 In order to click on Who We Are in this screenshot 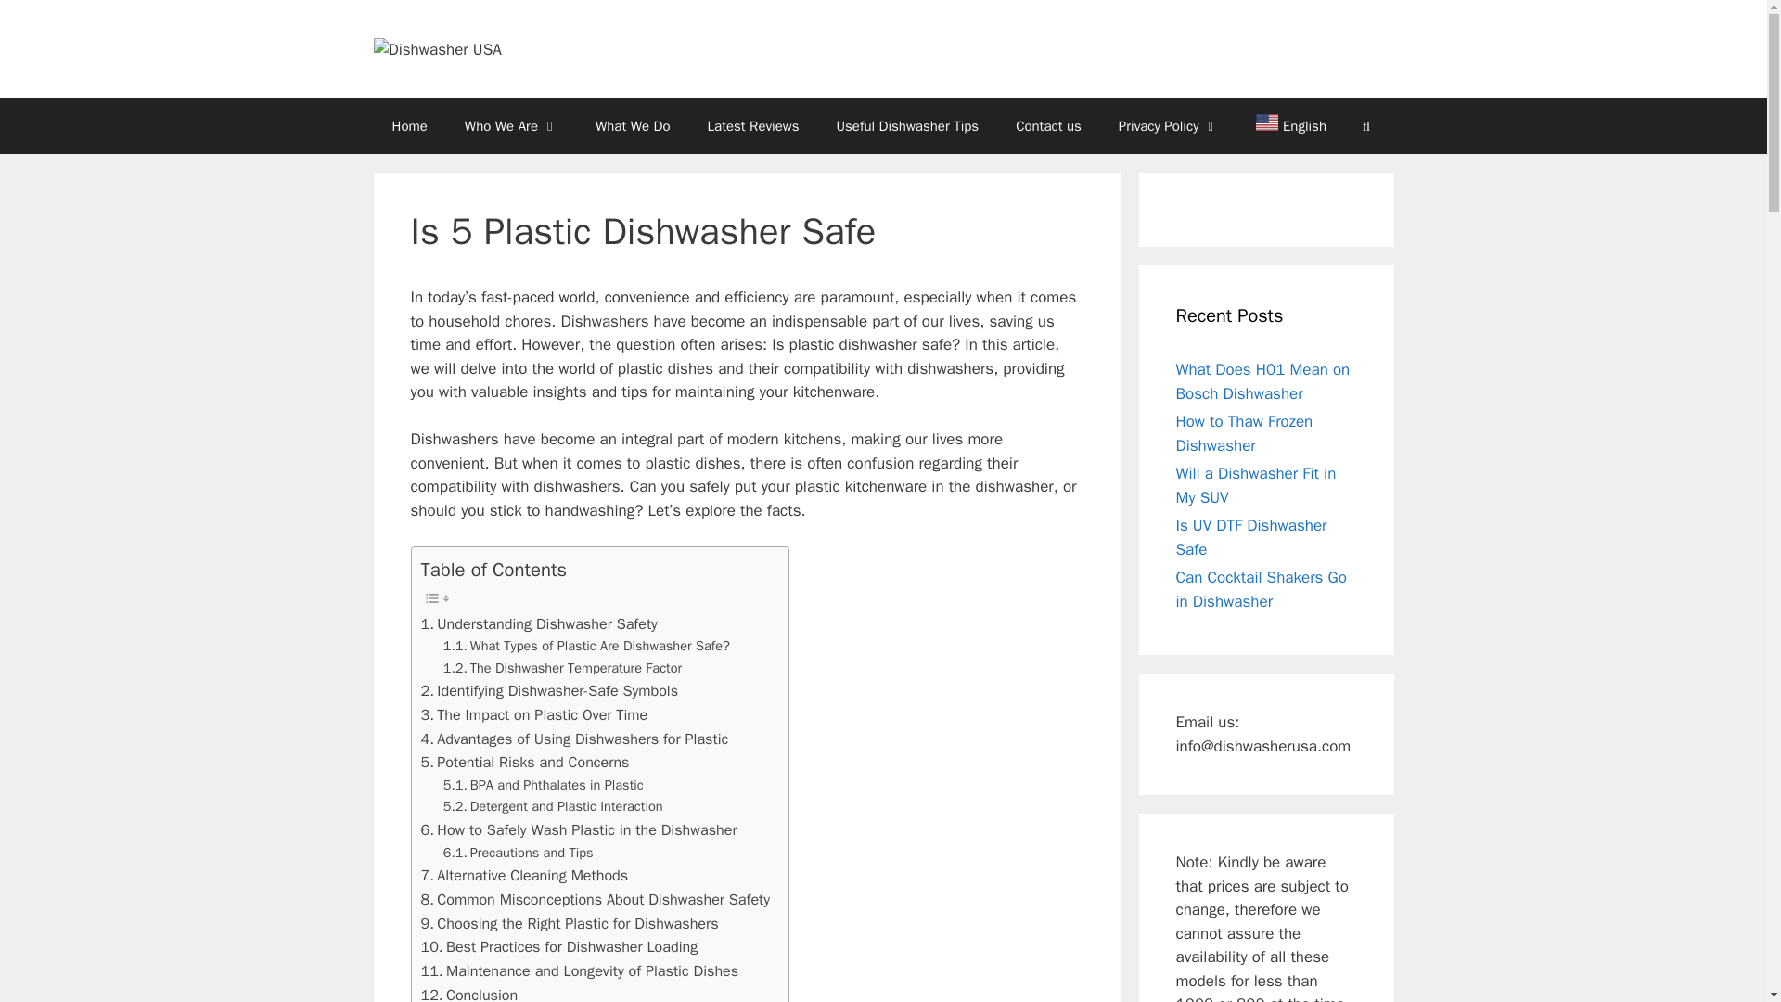, I will do `click(512, 126)`.